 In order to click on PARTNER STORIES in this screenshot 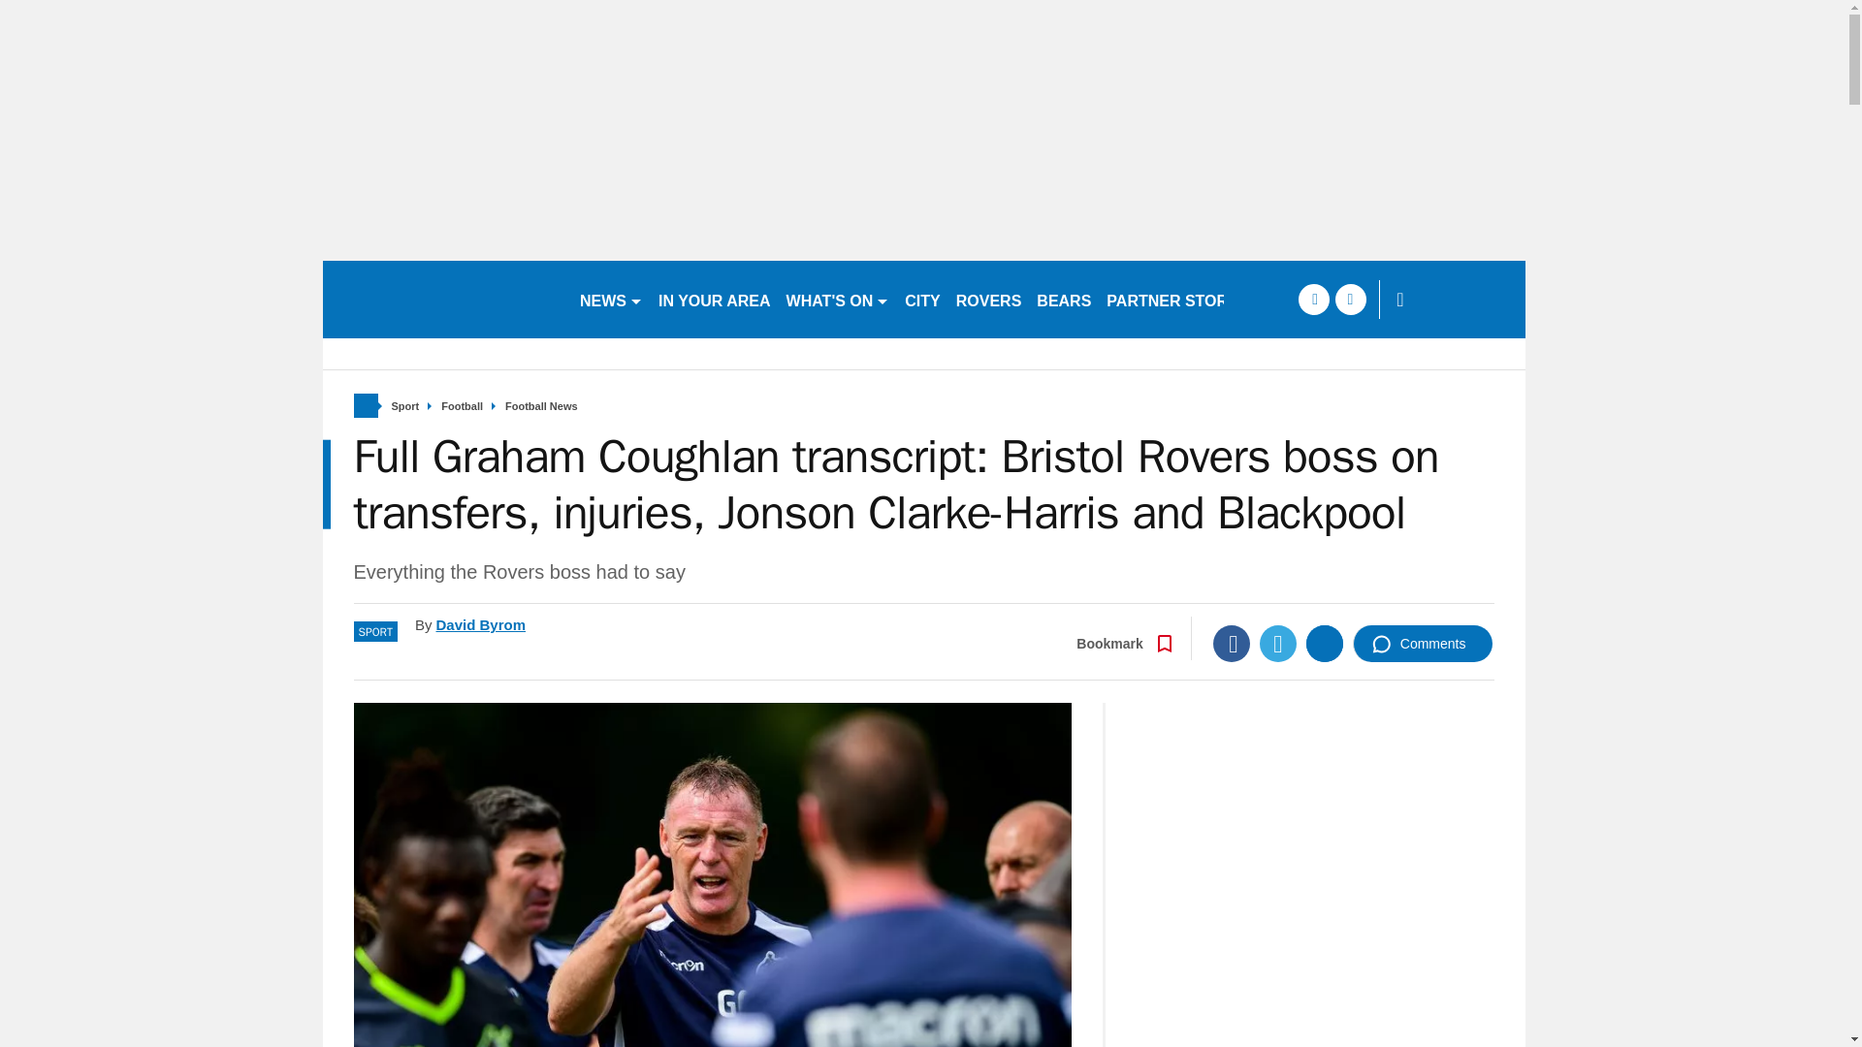, I will do `click(1179, 299)`.